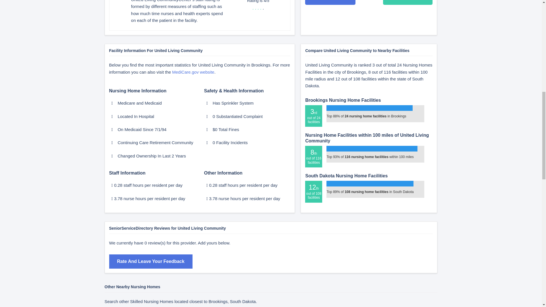 The width and height of the screenshot is (546, 307). Describe the element at coordinates (193, 72) in the screenshot. I see `MediCare.gov website` at that location.